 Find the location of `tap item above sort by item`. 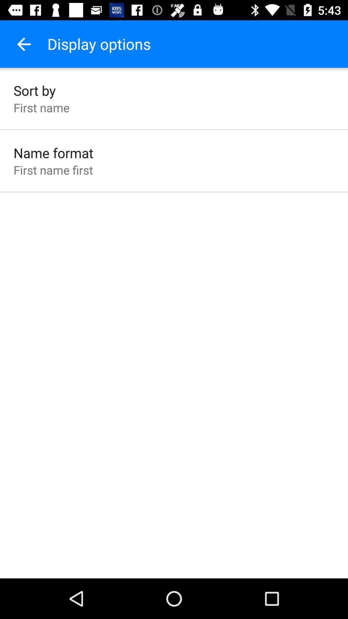

tap item above sort by item is located at coordinates (24, 44).